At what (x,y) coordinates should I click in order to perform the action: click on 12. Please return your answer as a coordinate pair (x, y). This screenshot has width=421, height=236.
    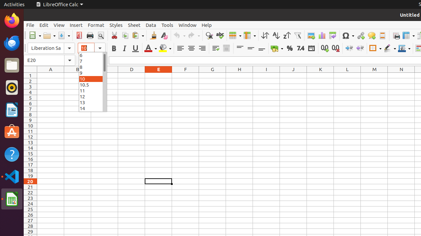
    Looking at the image, I should click on (93, 96).